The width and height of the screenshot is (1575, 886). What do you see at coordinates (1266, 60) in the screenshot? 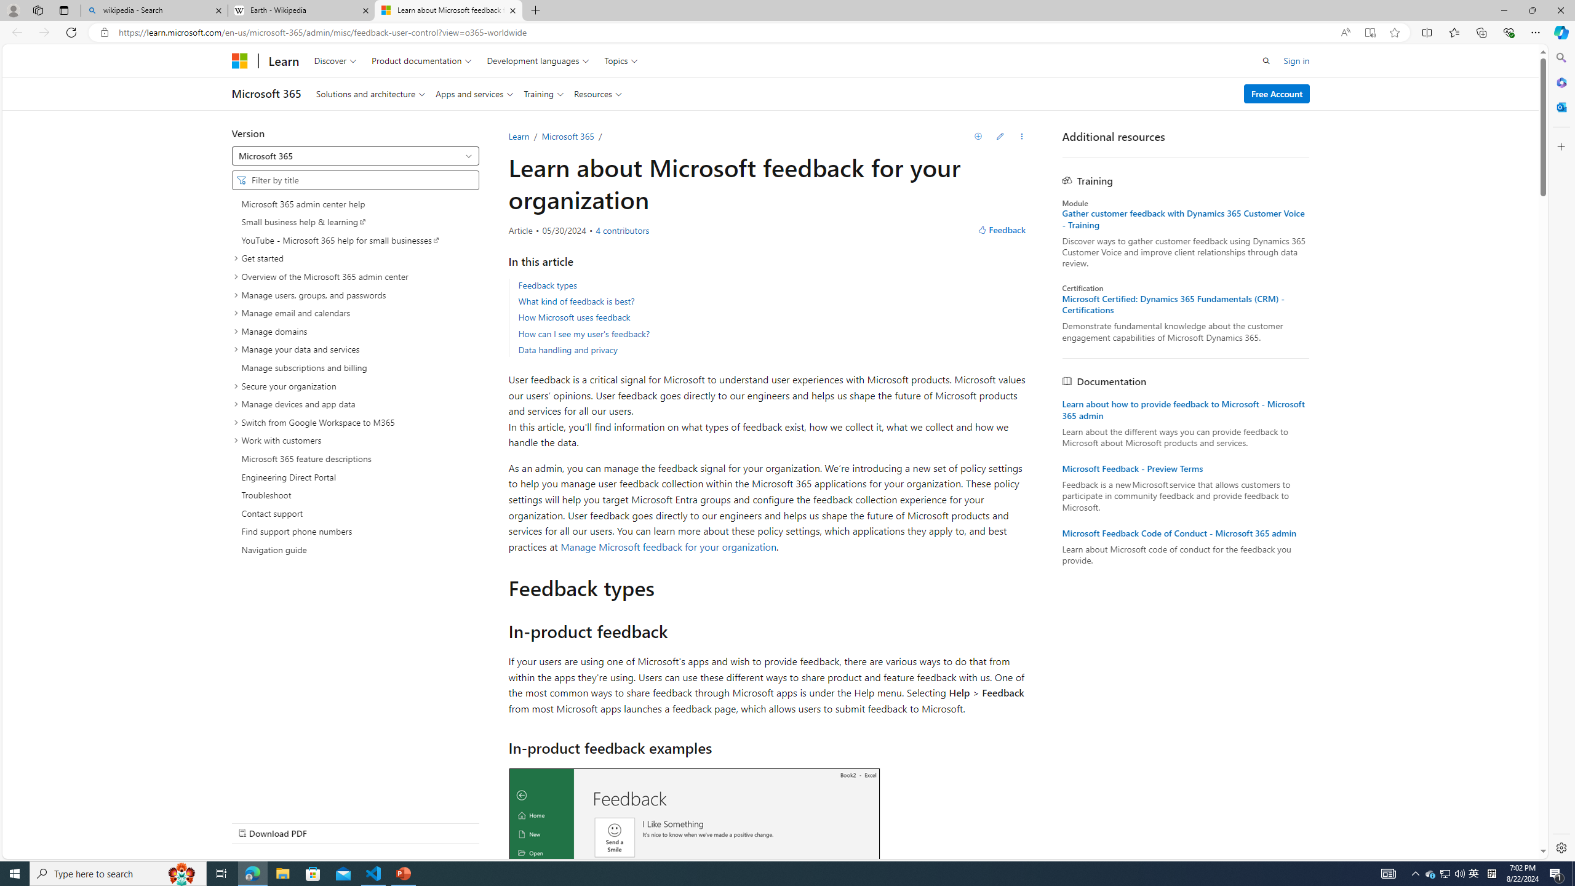
I see `Open search` at bounding box center [1266, 60].